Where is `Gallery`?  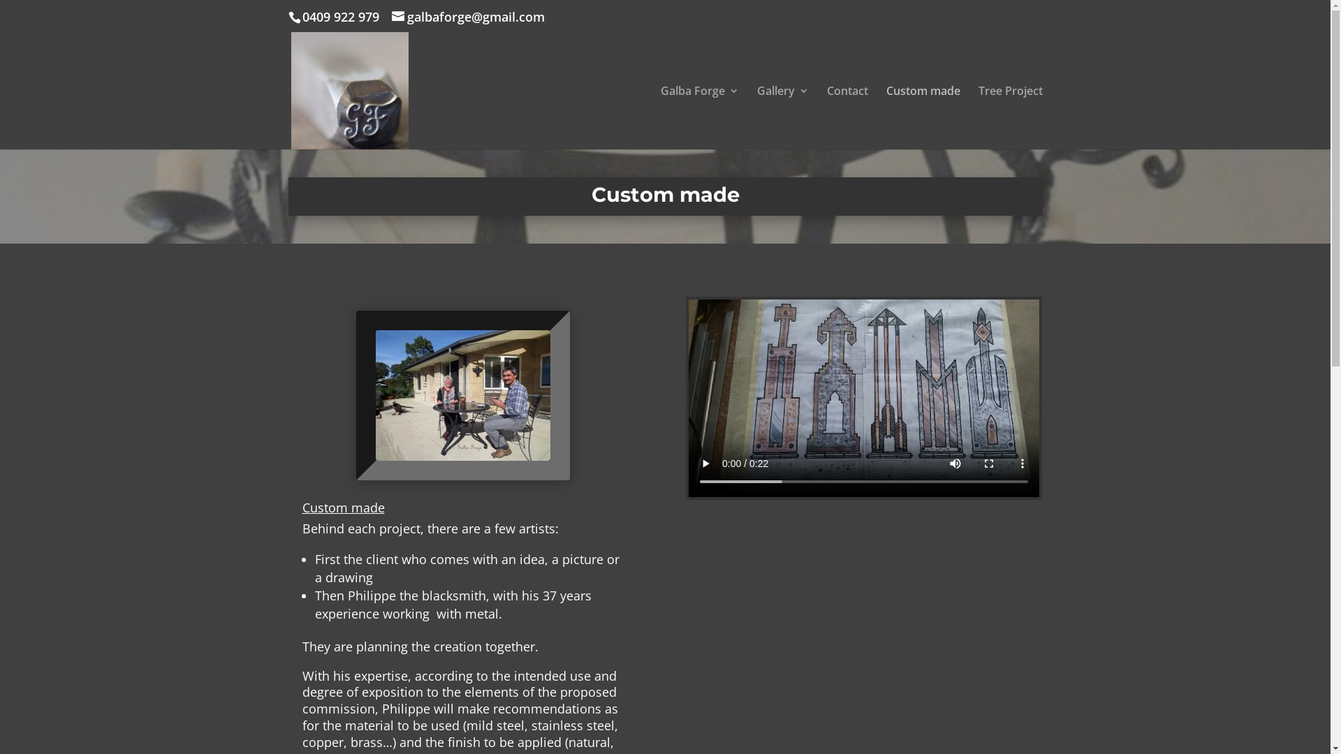 Gallery is located at coordinates (783, 117).